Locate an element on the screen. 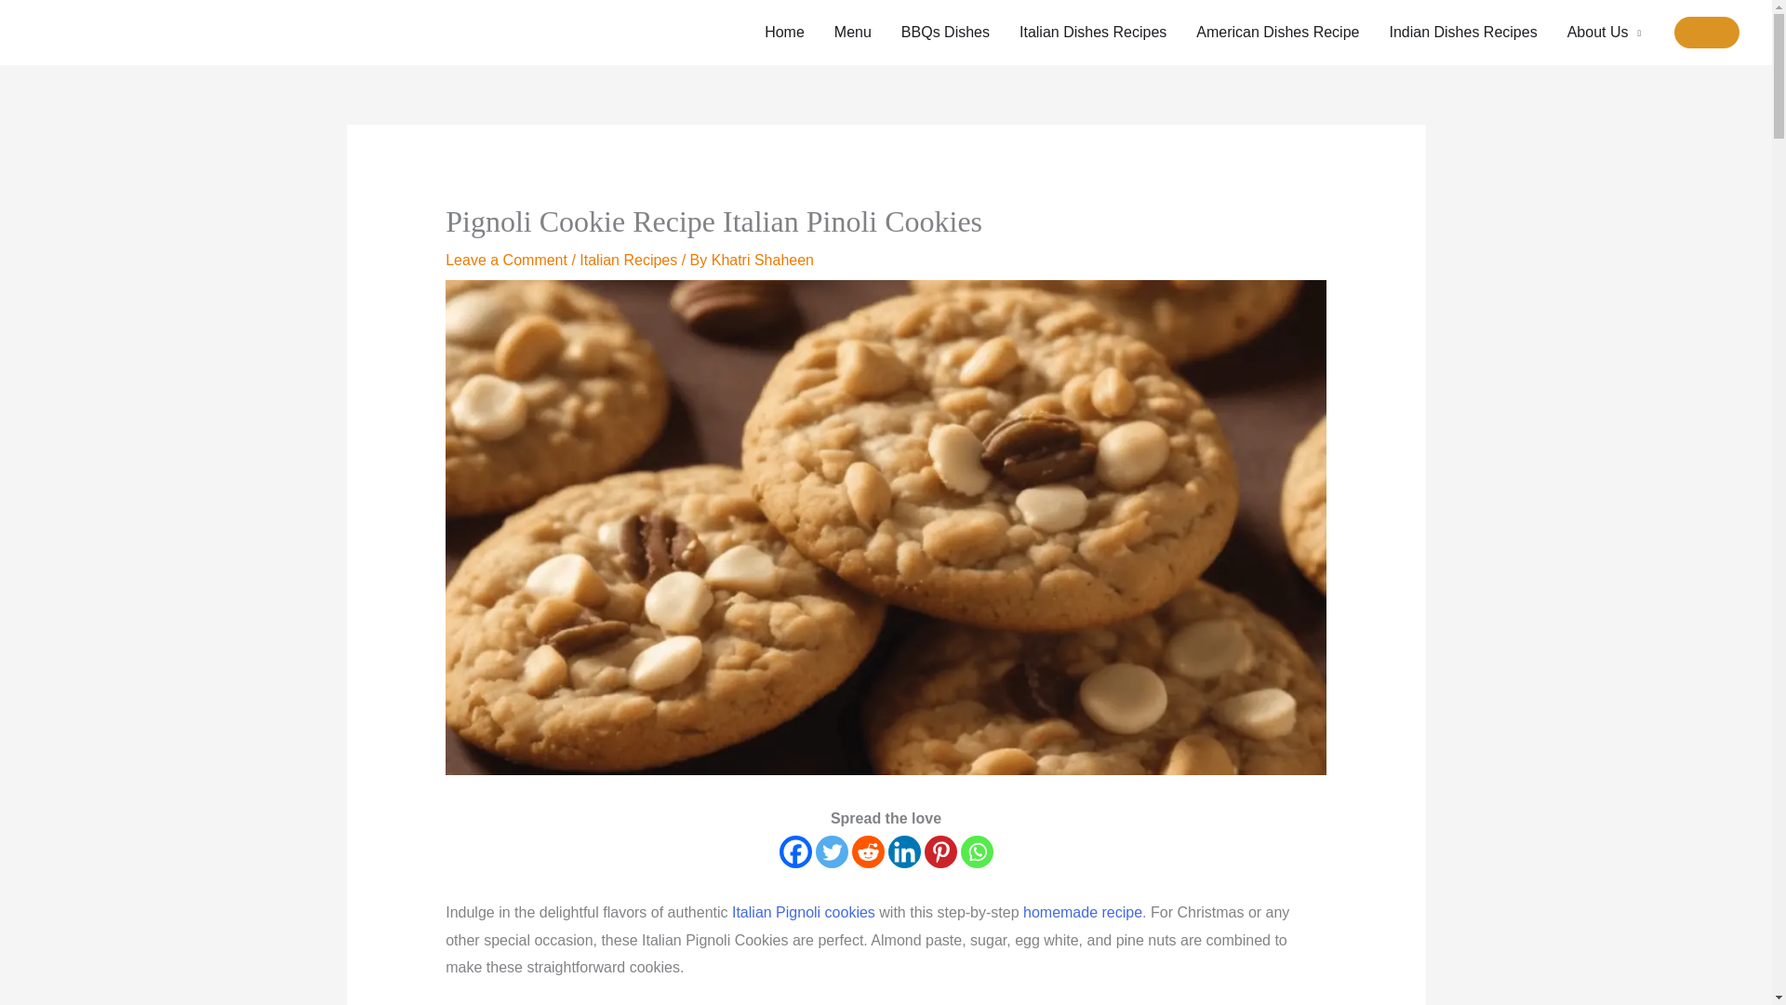  Italian Recipes is located at coordinates (627, 261).